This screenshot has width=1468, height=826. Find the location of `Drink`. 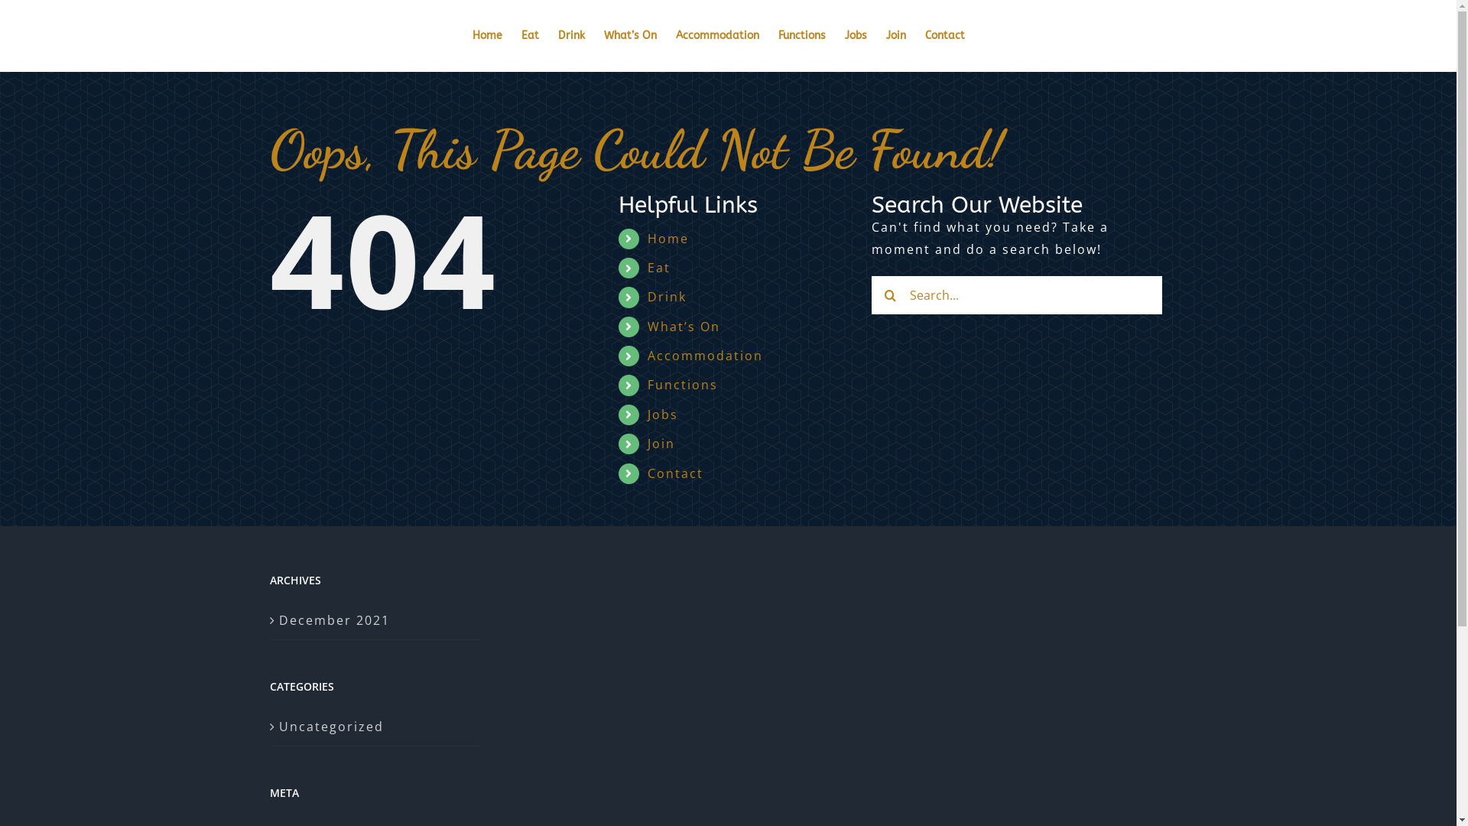

Drink is located at coordinates (572, 36).